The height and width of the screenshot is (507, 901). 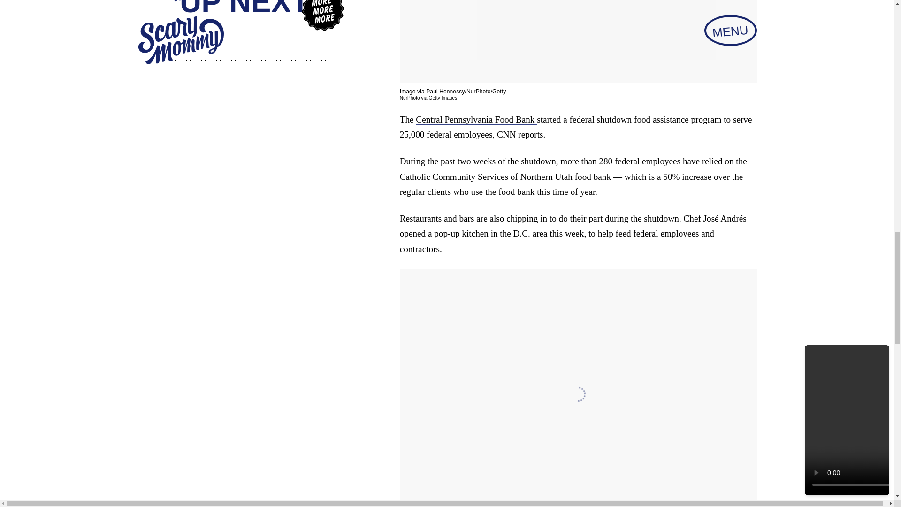 What do you see at coordinates (476, 119) in the screenshot?
I see `Central Pennsylvania Food Bank` at bounding box center [476, 119].